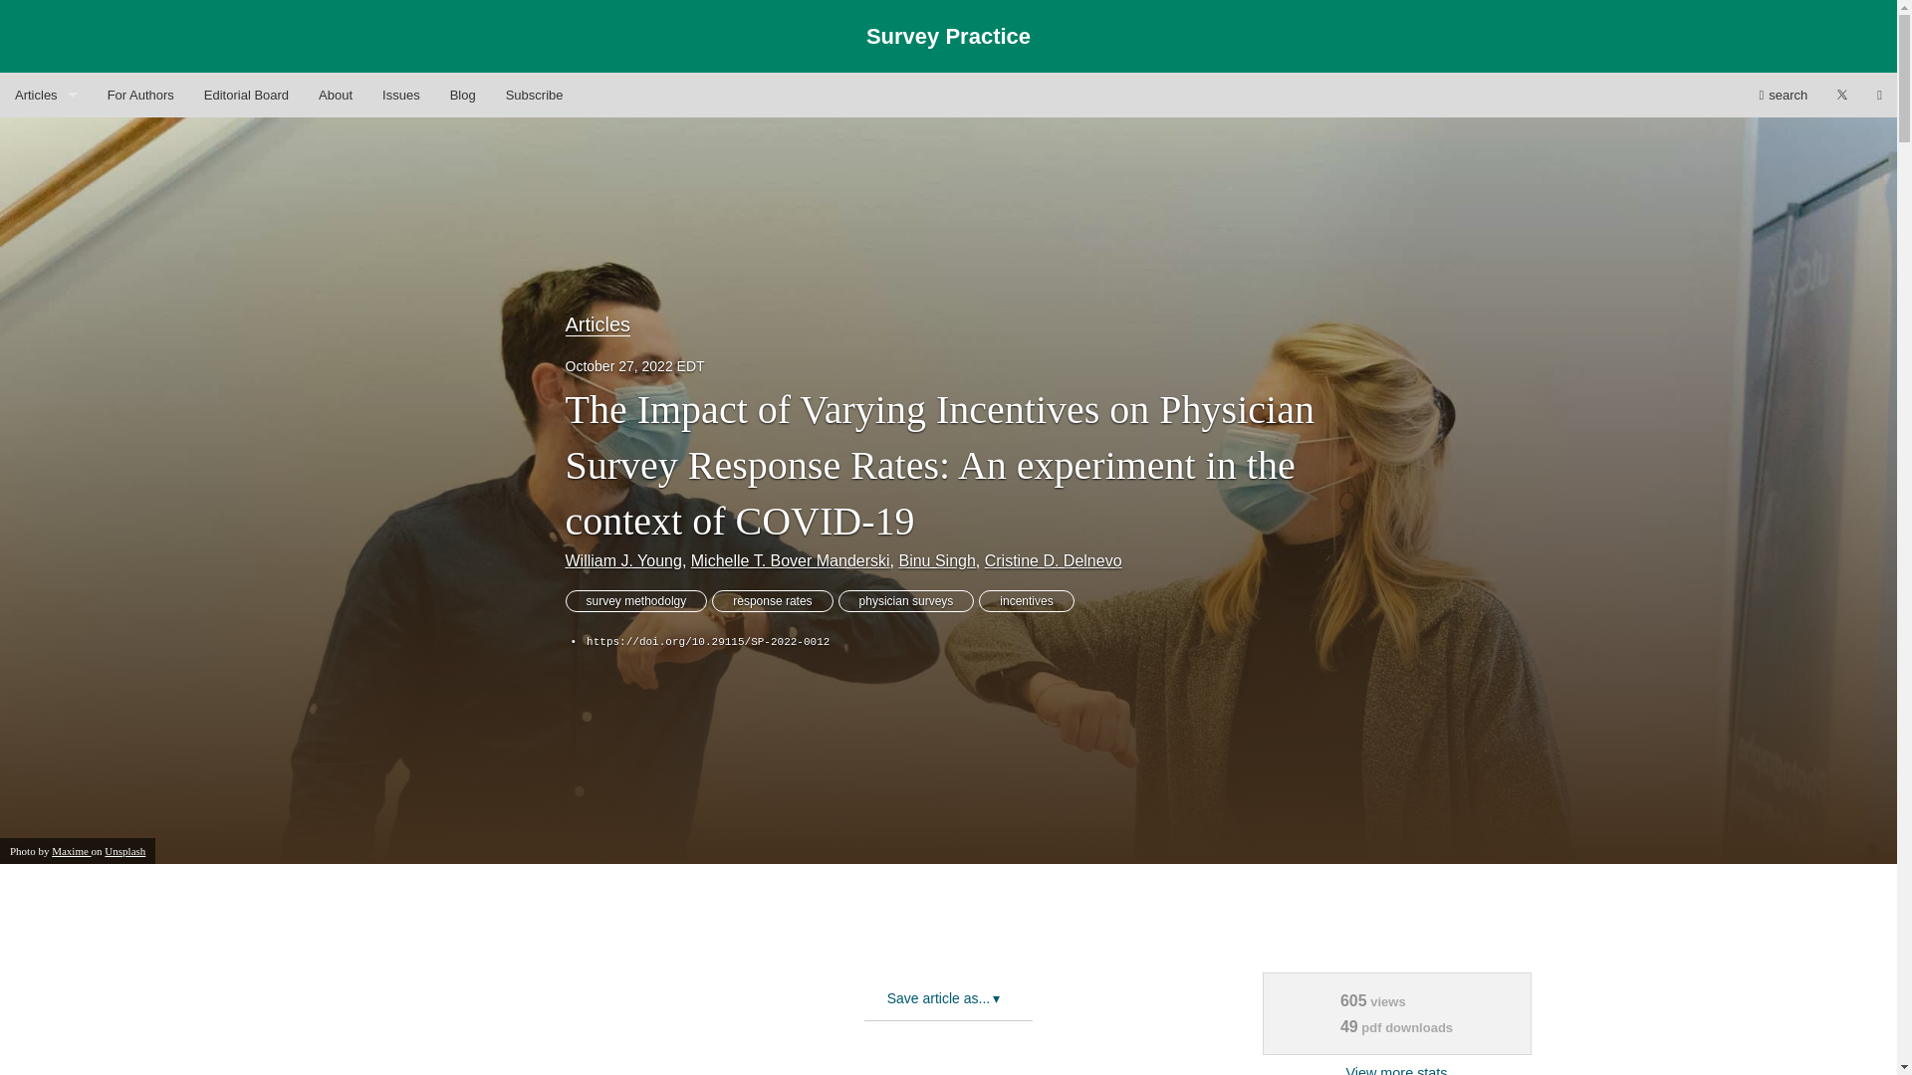  Describe the element at coordinates (948, 36) in the screenshot. I see `Survey Practice` at that location.